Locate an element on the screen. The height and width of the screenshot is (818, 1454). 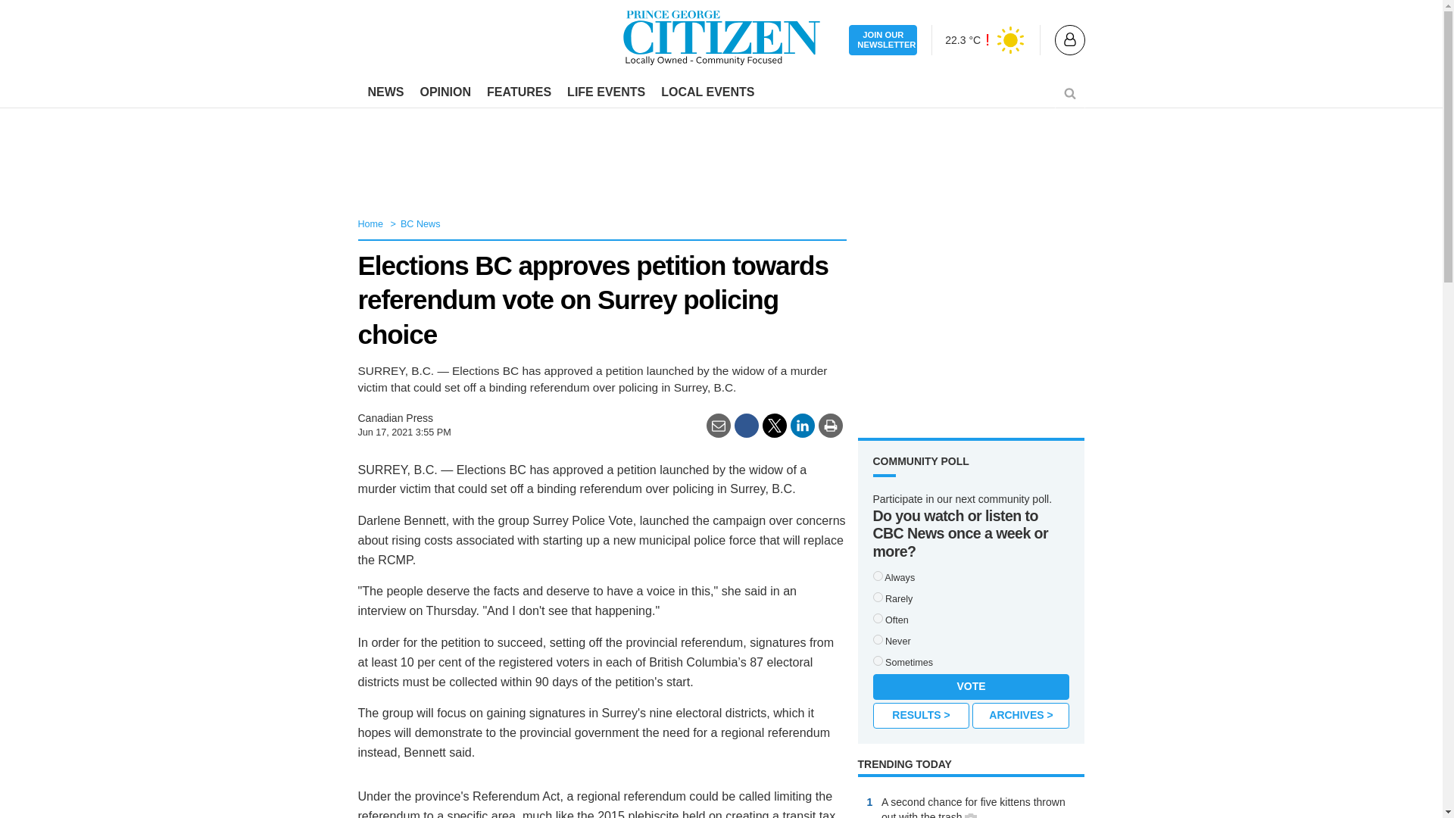
118557 is located at coordinates (877, 618).